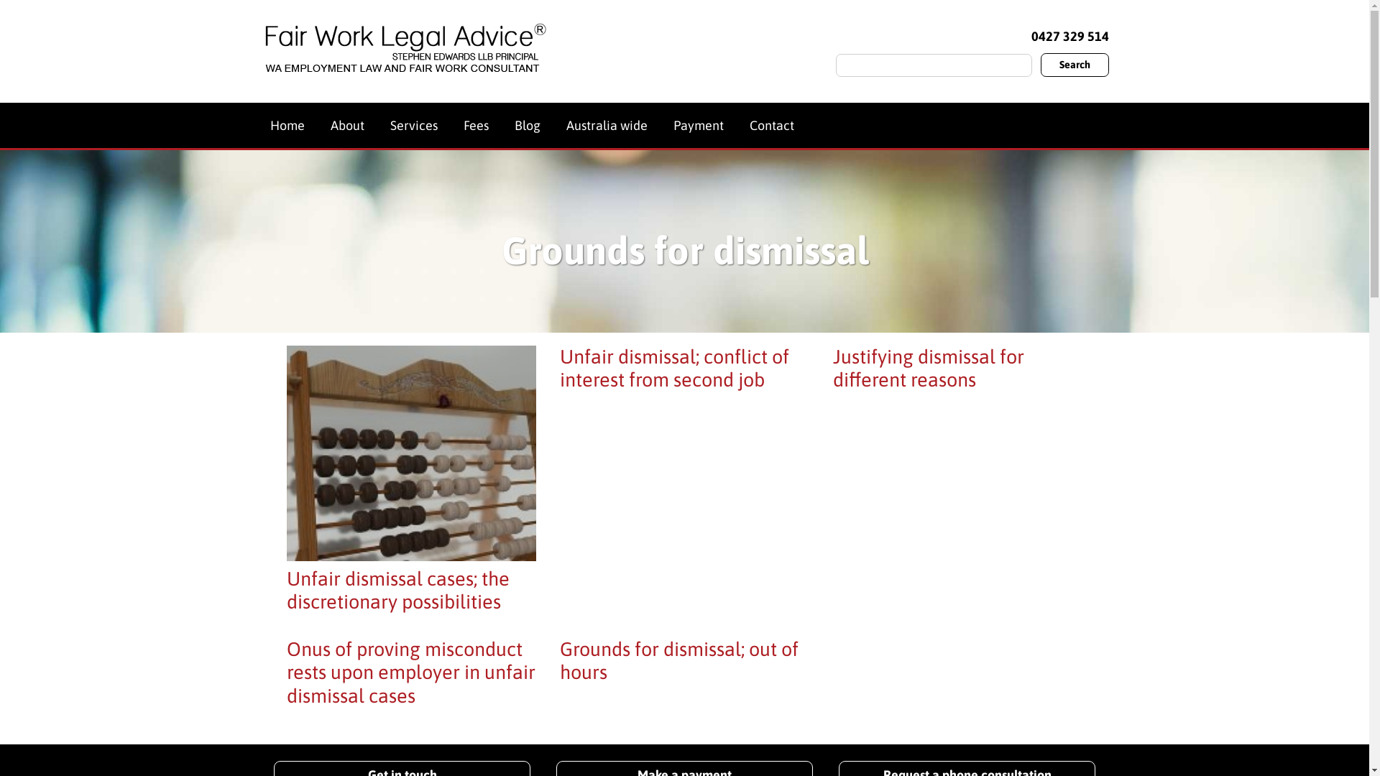 The height and width of the screenshot is (776, 1380). I want to click on Justifying dismissal for different reasons, so click(929, 368).